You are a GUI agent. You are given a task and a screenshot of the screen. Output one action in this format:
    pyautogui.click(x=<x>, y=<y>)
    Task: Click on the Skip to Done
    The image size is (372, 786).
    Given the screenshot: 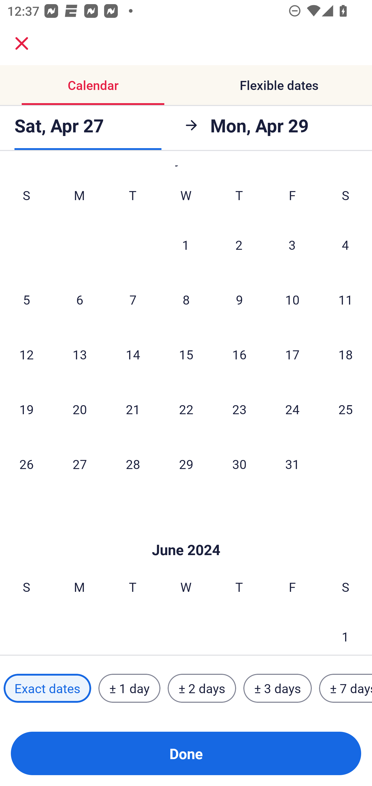 What is the action you would take?
    pyautogui.click(x=186, y=534)
    